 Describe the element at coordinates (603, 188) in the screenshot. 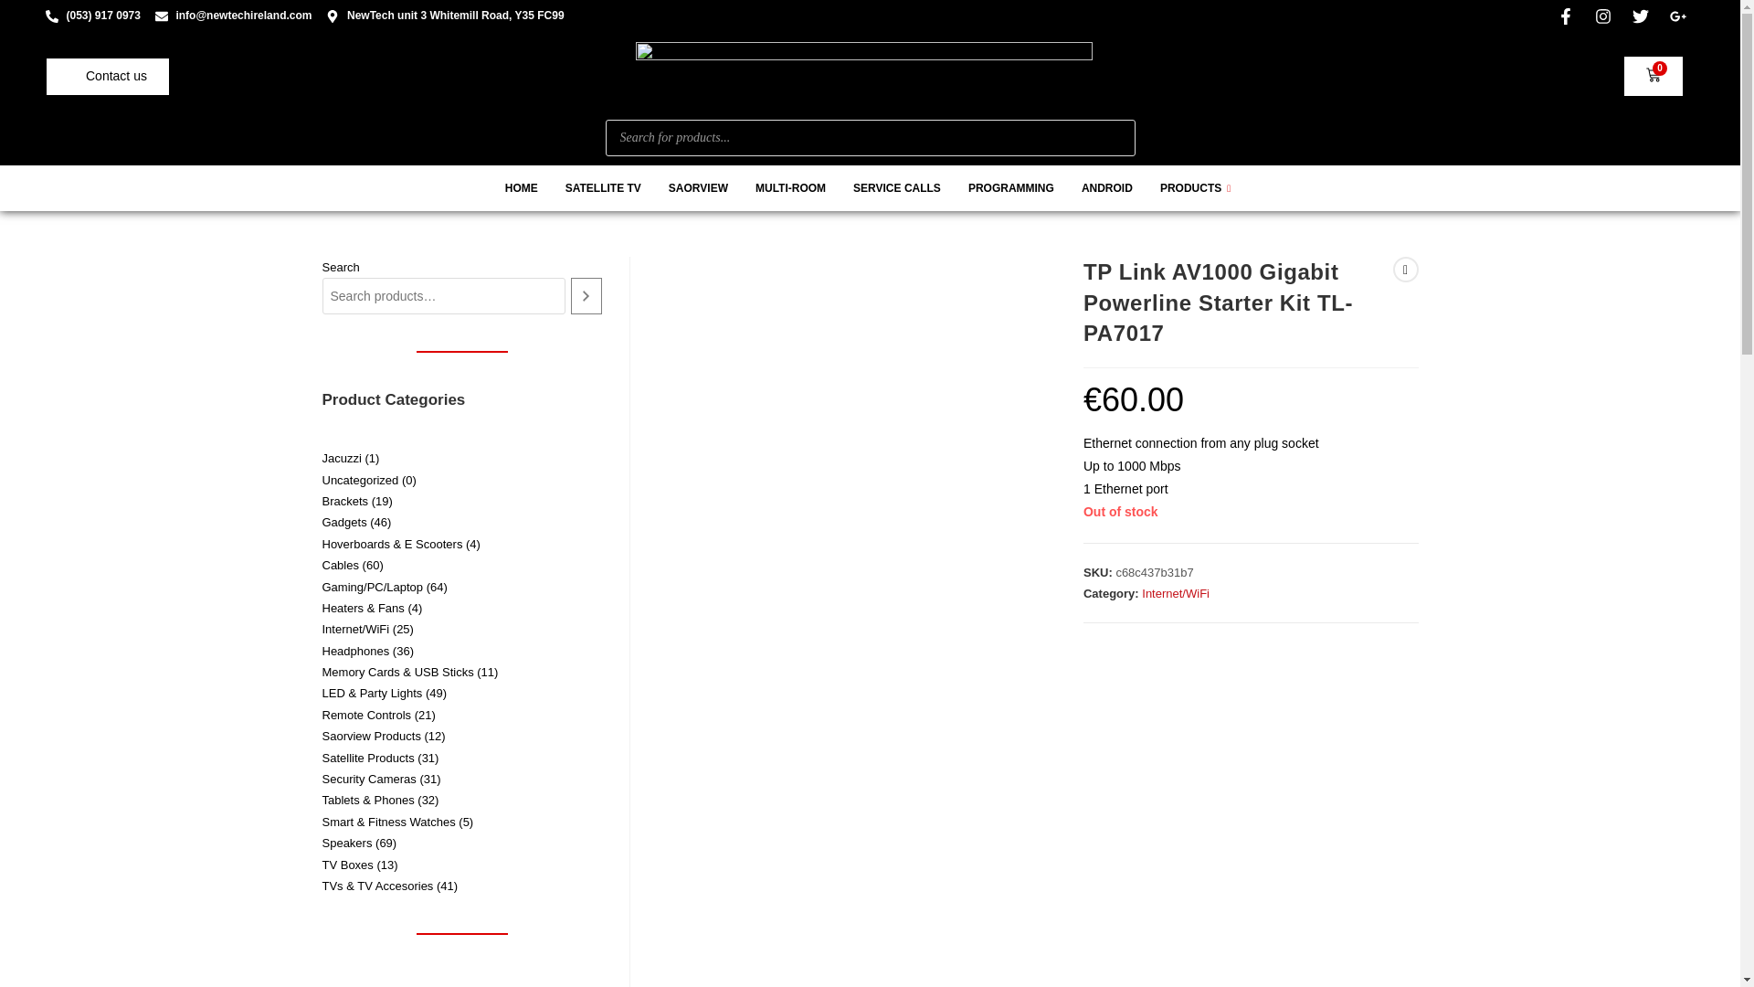

I see `SATELLITE TV` at that location.